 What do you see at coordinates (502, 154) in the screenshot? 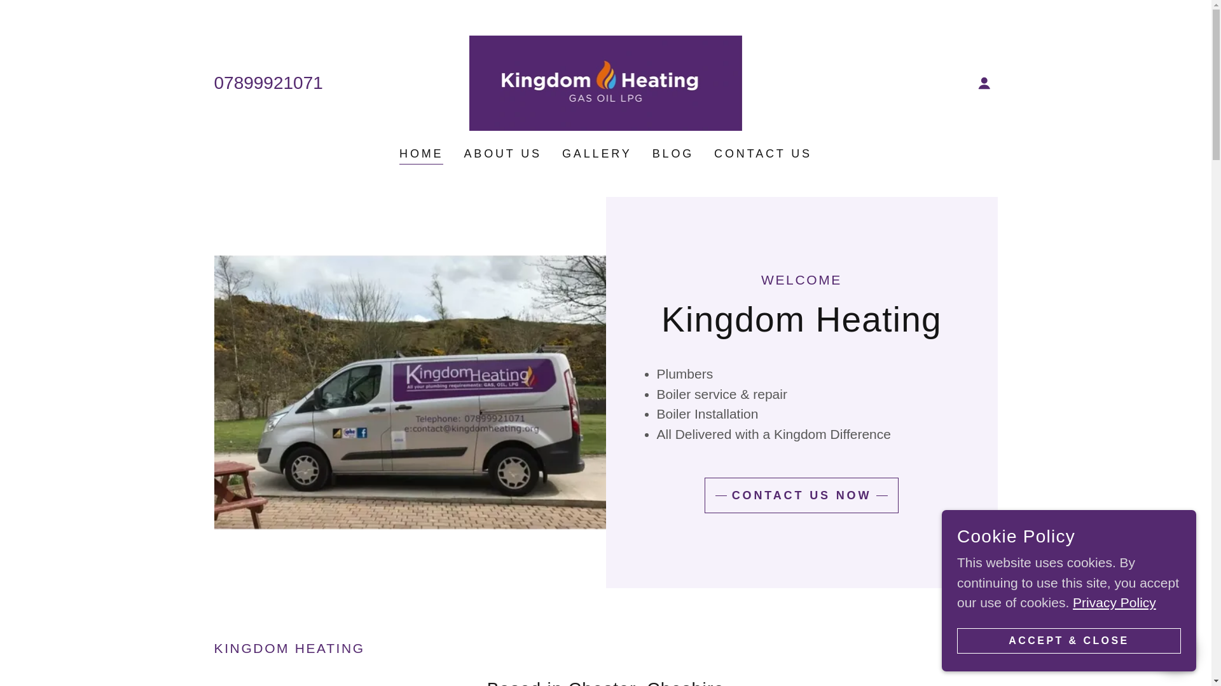
I see `ABOUT US` at bounding box center [502, 154].